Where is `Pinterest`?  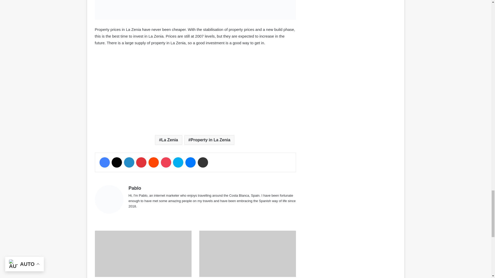
Pinterest is located at coordinates (141, 162).